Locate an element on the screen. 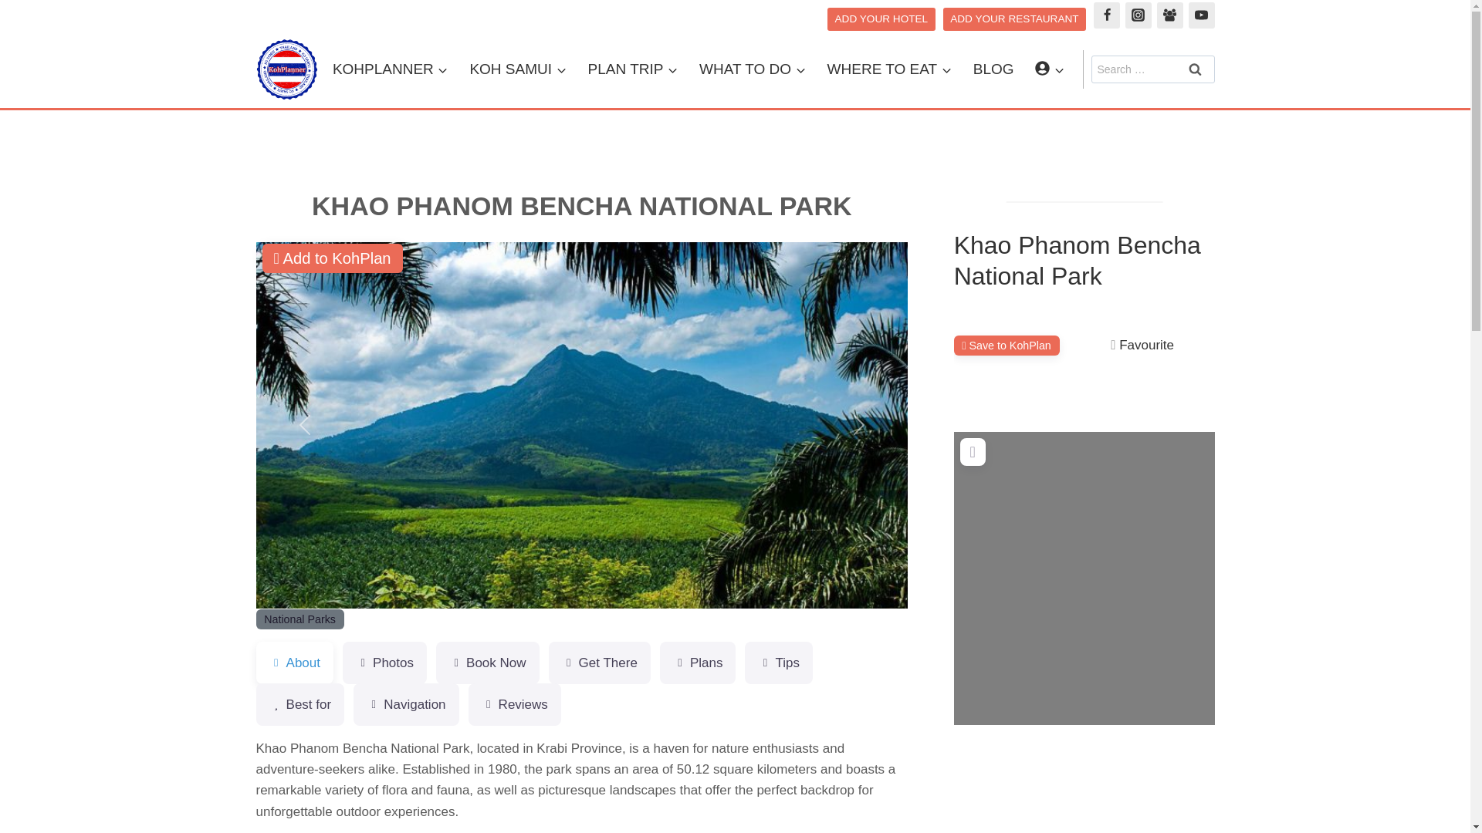 The image size is (1482, 833). Add to Favourites is located at coordinates (1142, 345).